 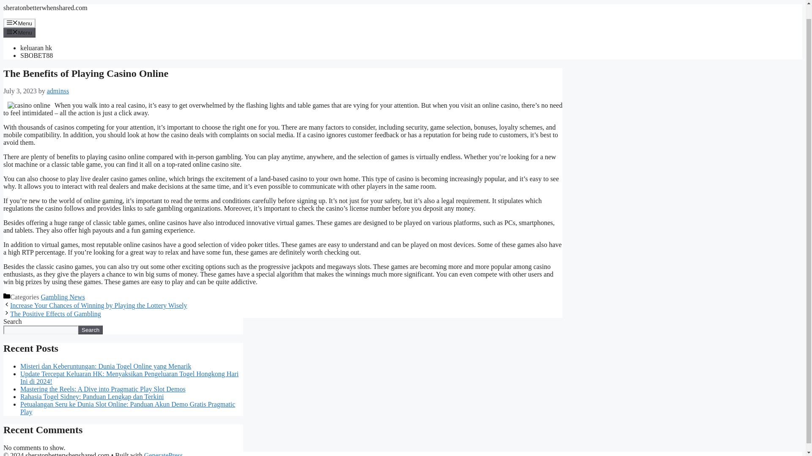 I want to click on SBOBET88, so click(x=36, y=56).